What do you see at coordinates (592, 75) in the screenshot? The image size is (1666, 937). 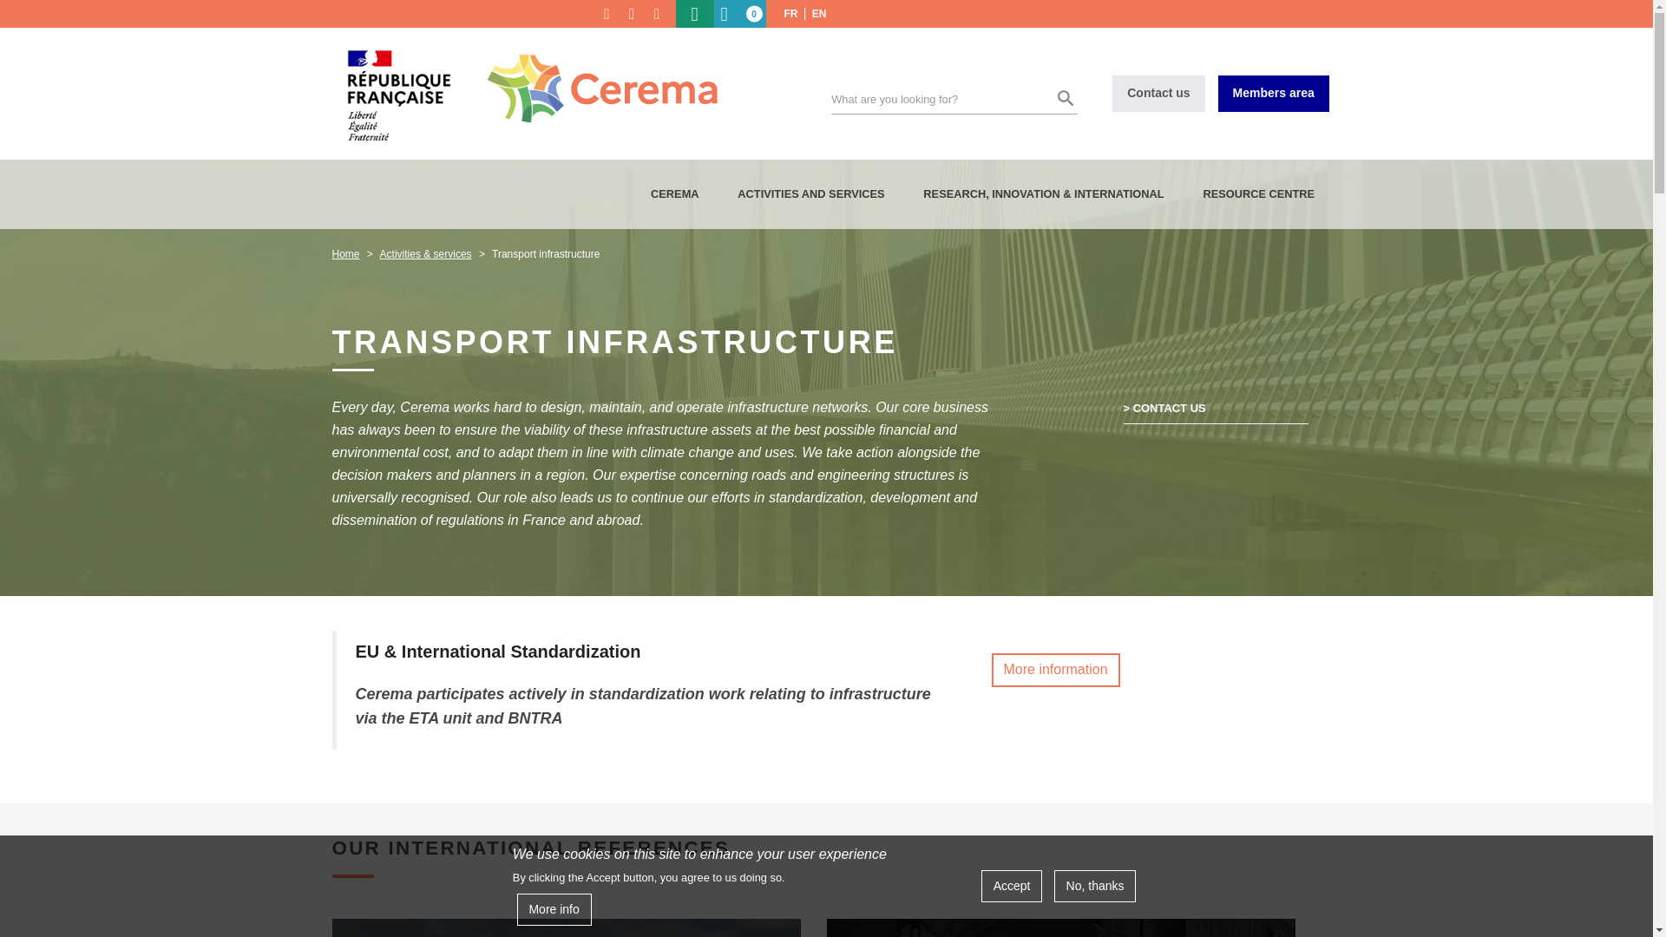 I see `Go to home` at bounding box center [592, 75].